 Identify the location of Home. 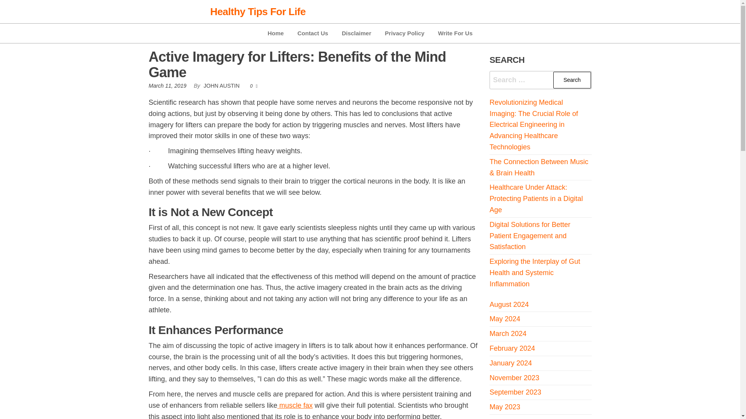
(276, 33).